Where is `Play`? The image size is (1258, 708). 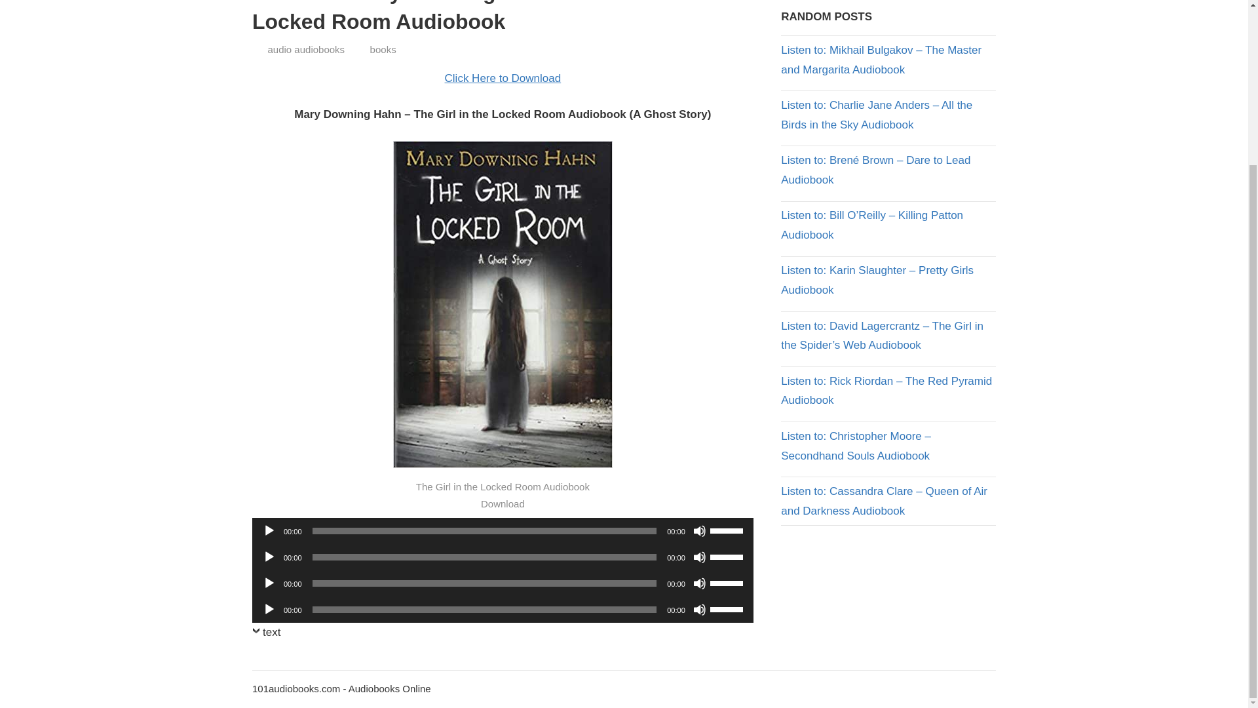 Play is located at coordinates (269, 531).